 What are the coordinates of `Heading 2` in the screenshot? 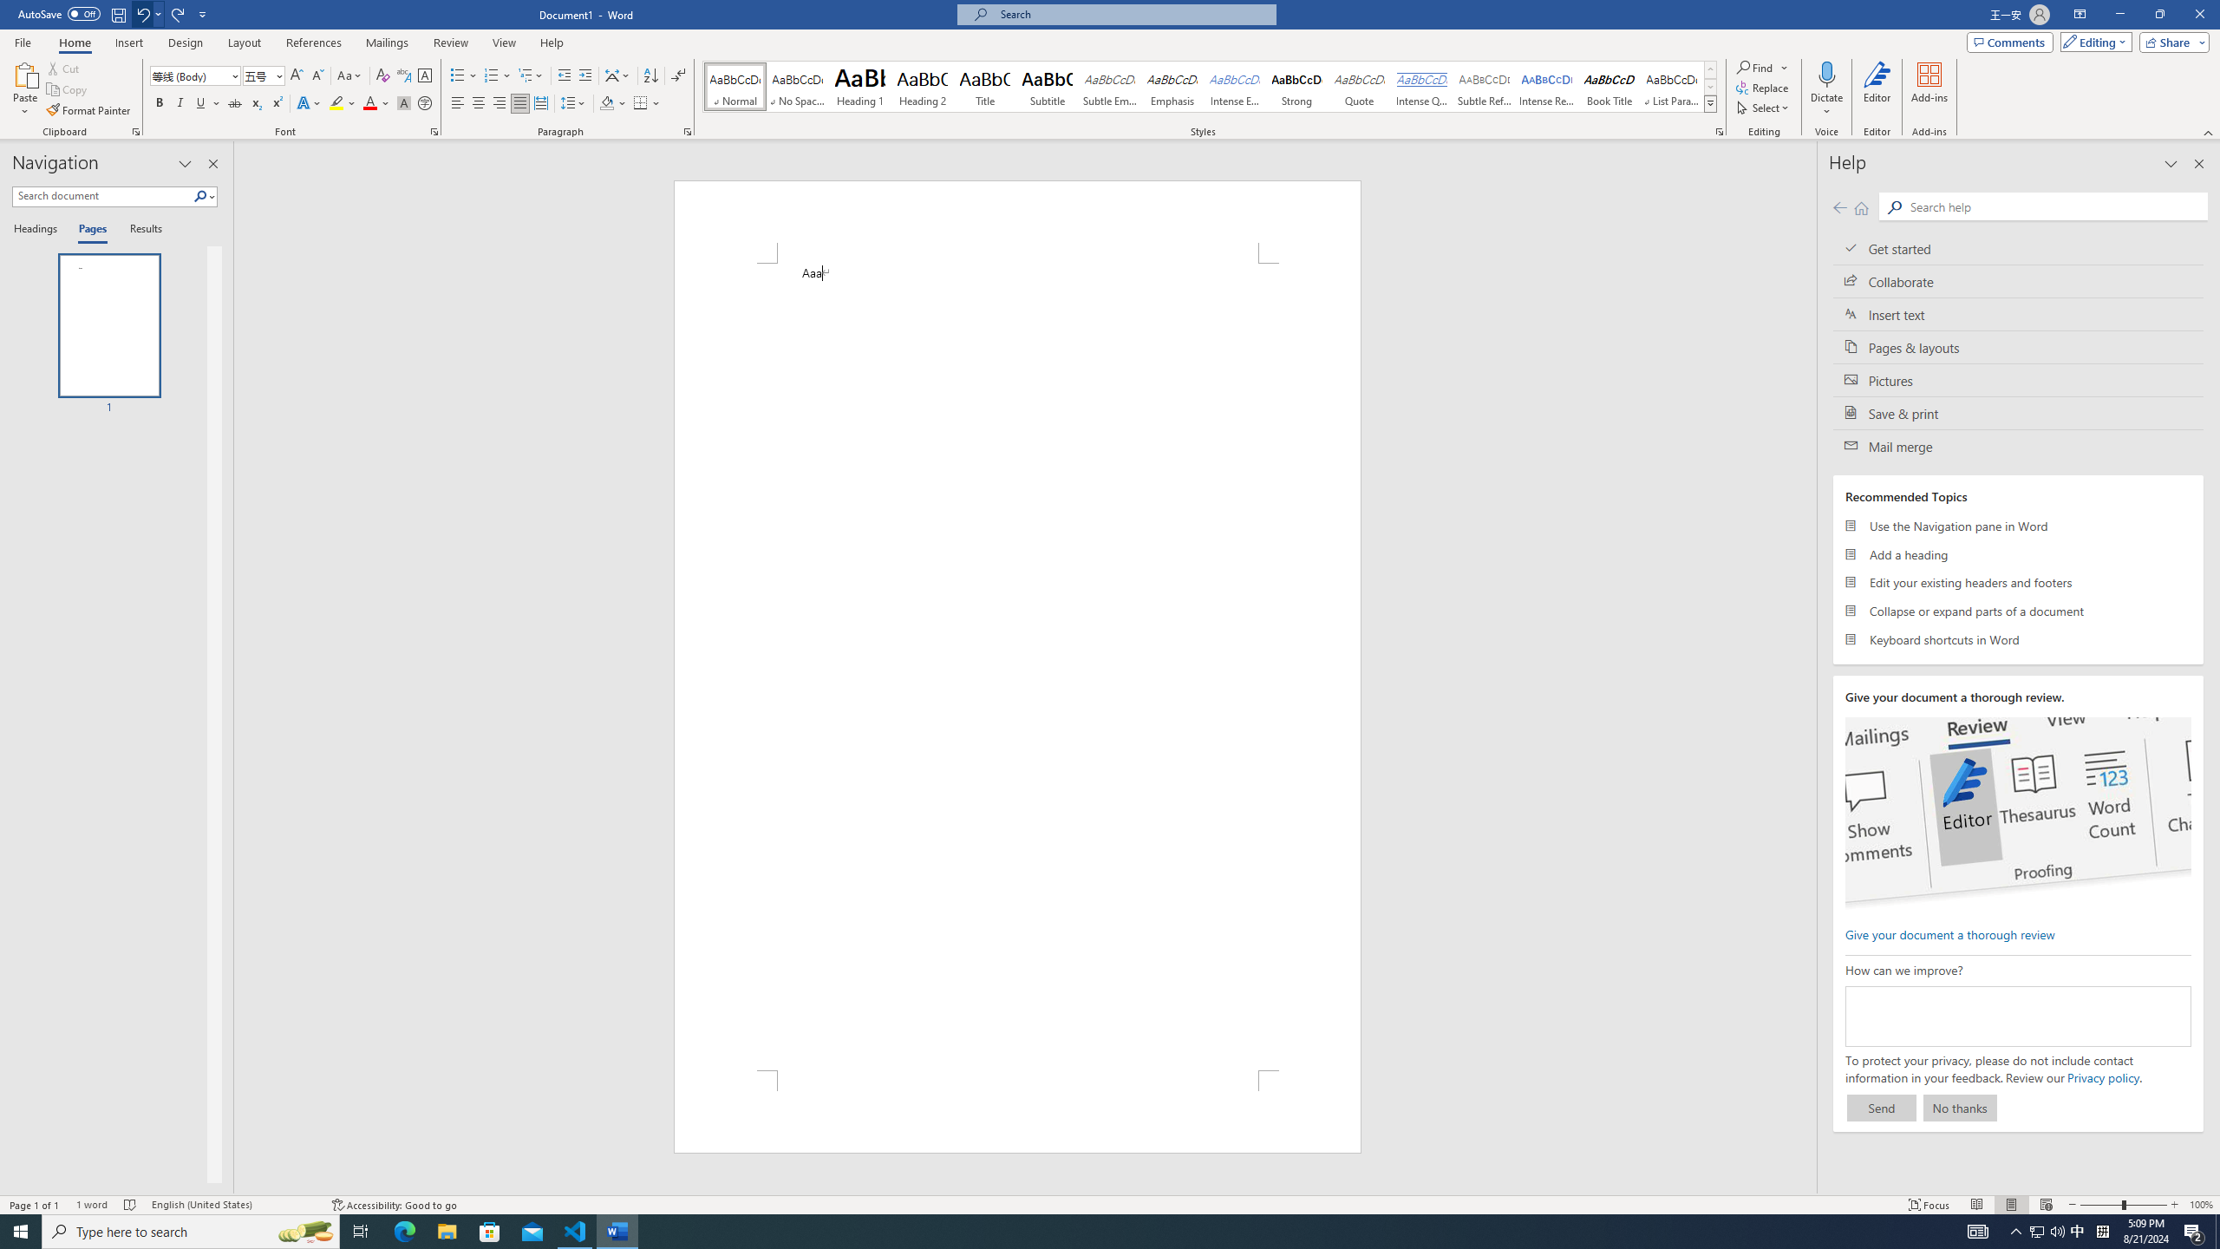 It's located at (923, 87).